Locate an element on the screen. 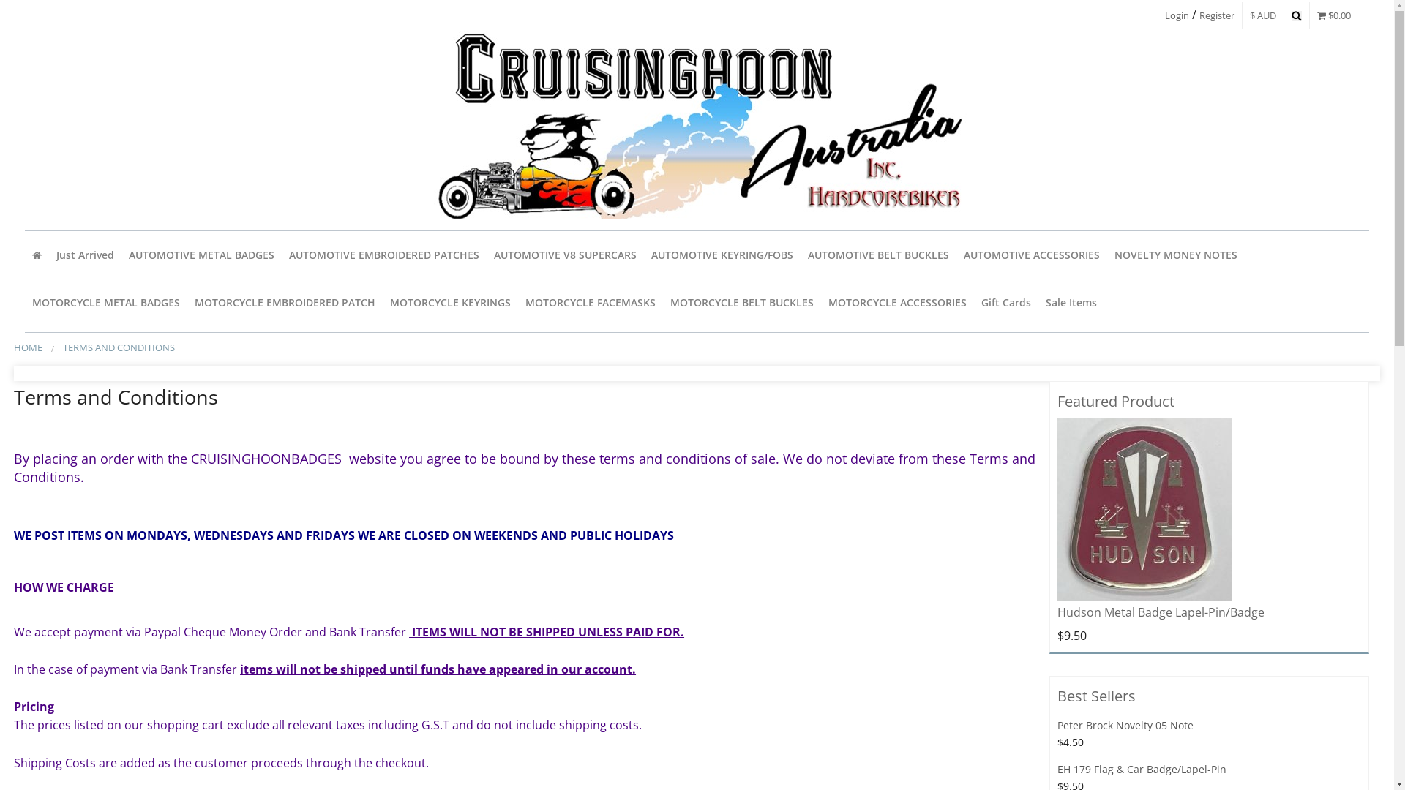  OFFICE BEARERS is located at coordinates (285, 474).